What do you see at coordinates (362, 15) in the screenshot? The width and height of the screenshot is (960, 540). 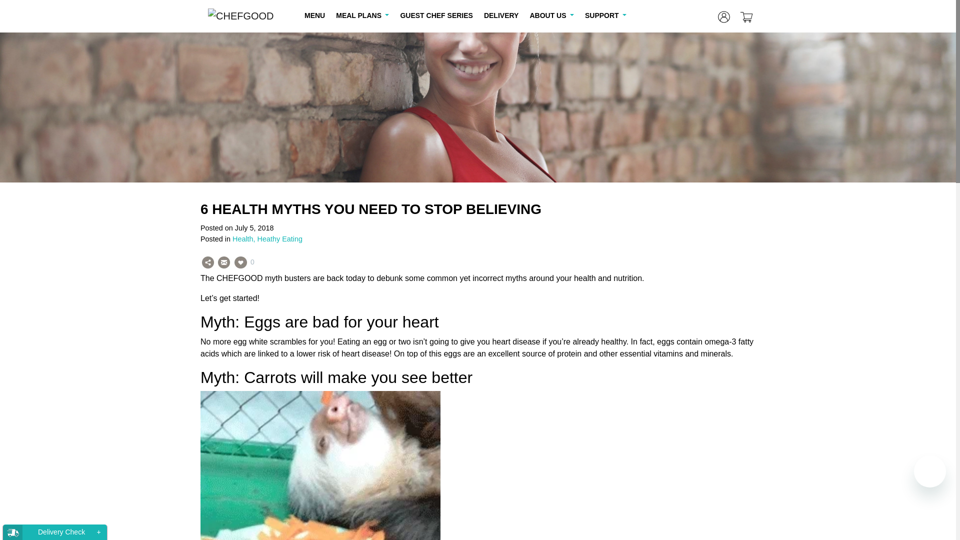 I see `MEAL PLANS` at bounding box center [362, 15].